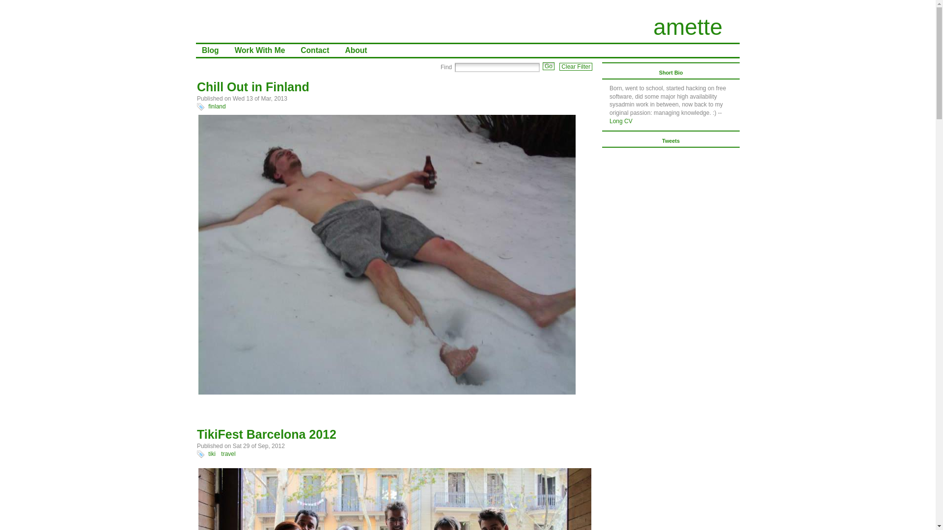 This screenshot has width=943, height=530. What do you see at coordinates (200, 106) in the screenshot?
I see `Tags` at bounding box center [200, 106].